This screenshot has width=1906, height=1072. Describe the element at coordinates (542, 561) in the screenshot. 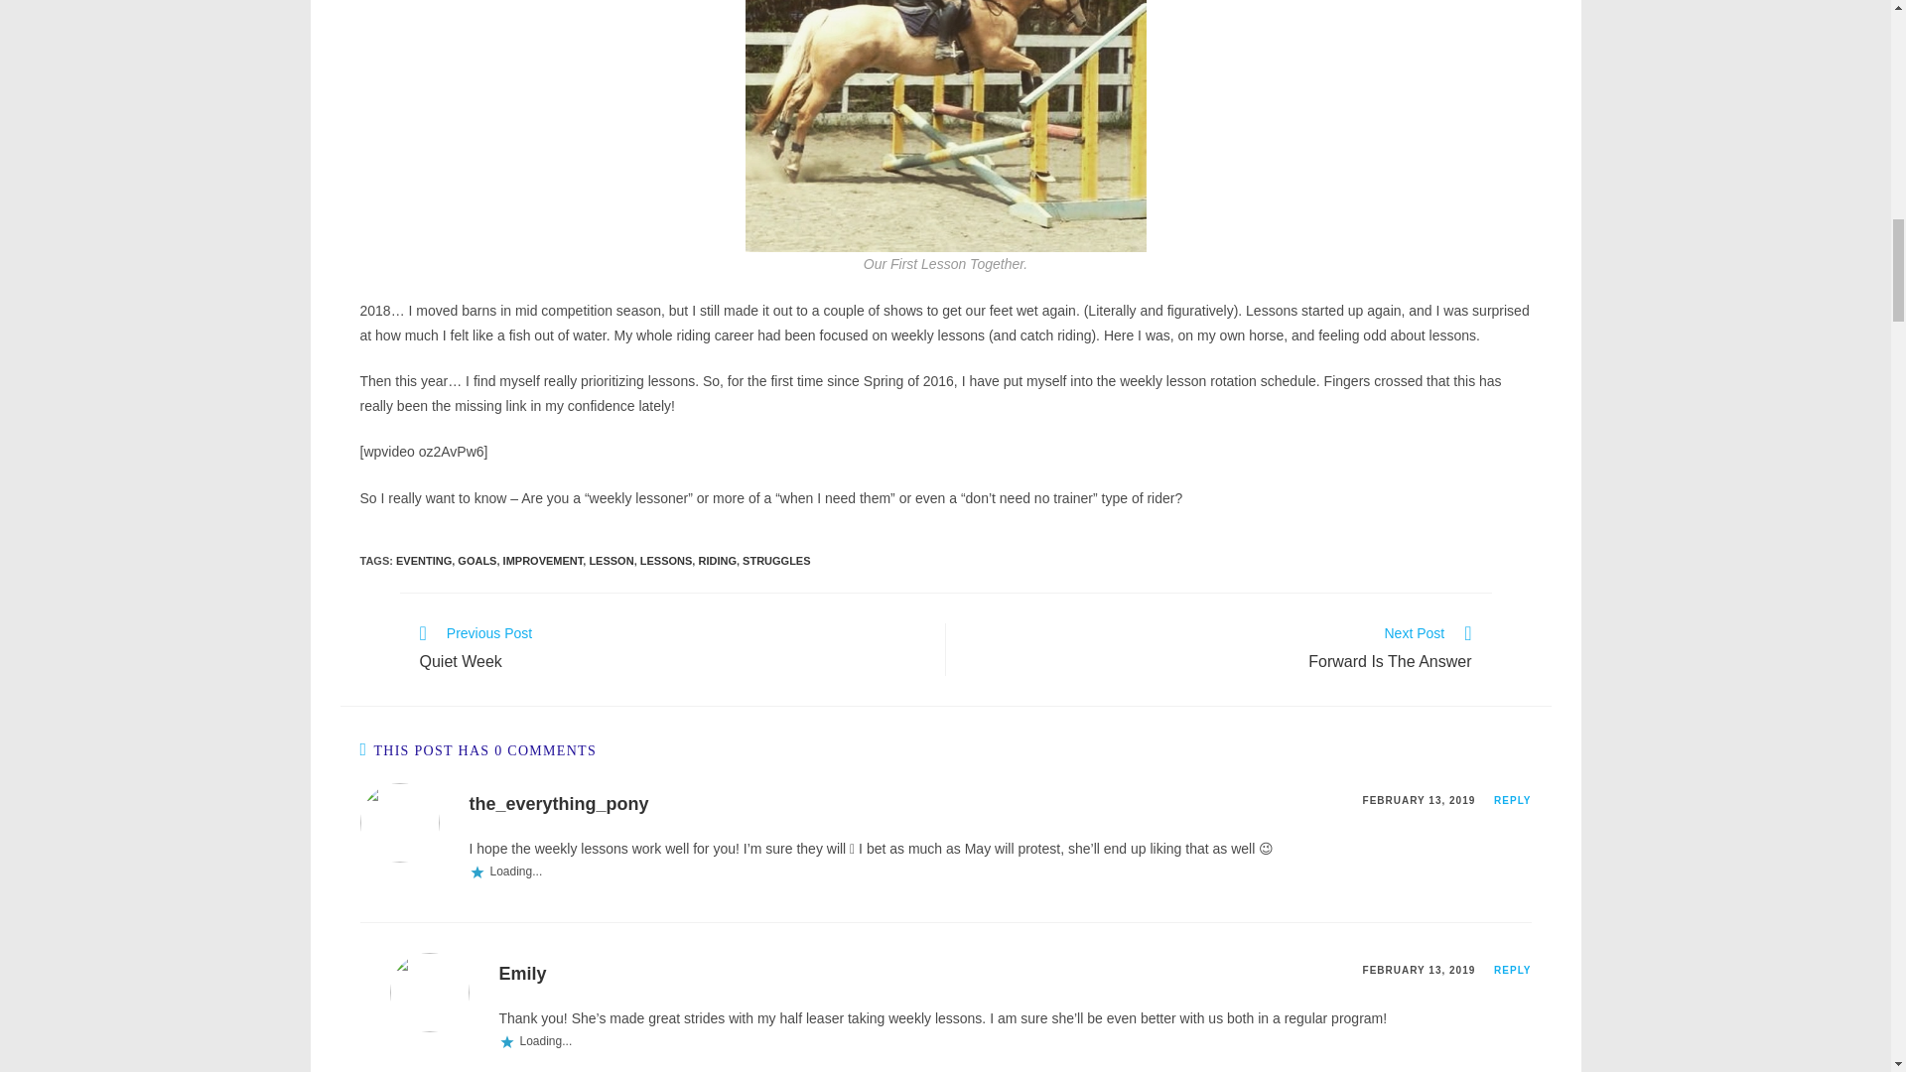

I see `LESSON` at that location.